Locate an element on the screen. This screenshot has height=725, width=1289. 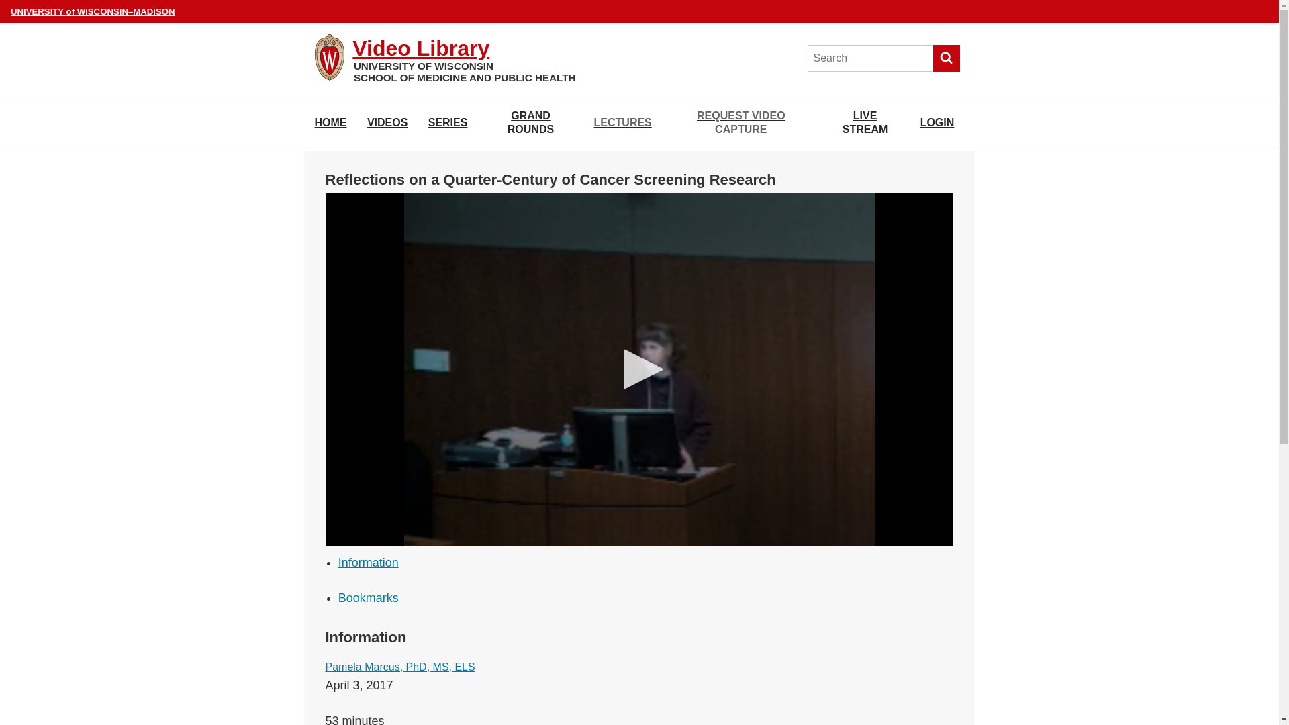
SERIES is located at coordinates (447, 122).